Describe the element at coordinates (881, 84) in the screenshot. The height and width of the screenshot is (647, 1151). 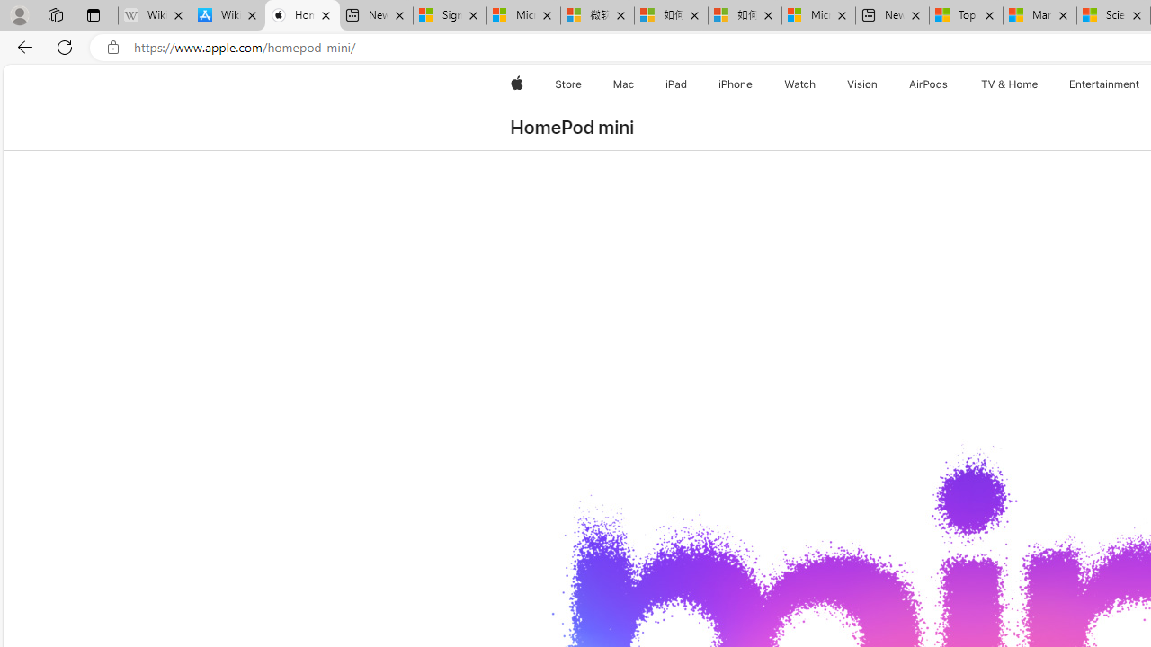
I see `Vision menu` at that location.